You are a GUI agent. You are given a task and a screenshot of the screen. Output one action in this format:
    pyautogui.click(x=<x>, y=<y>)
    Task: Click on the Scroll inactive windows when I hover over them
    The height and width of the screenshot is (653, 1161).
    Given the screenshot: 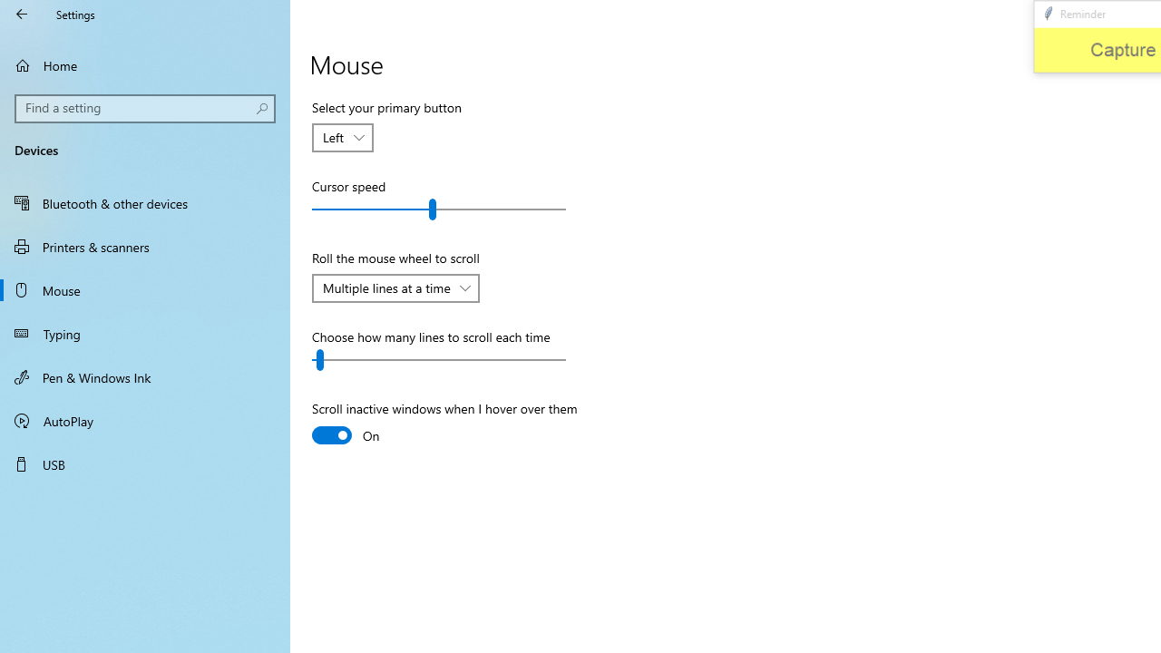 What is the action you would take?
    pyautogui.click(x=444, y=424)
    